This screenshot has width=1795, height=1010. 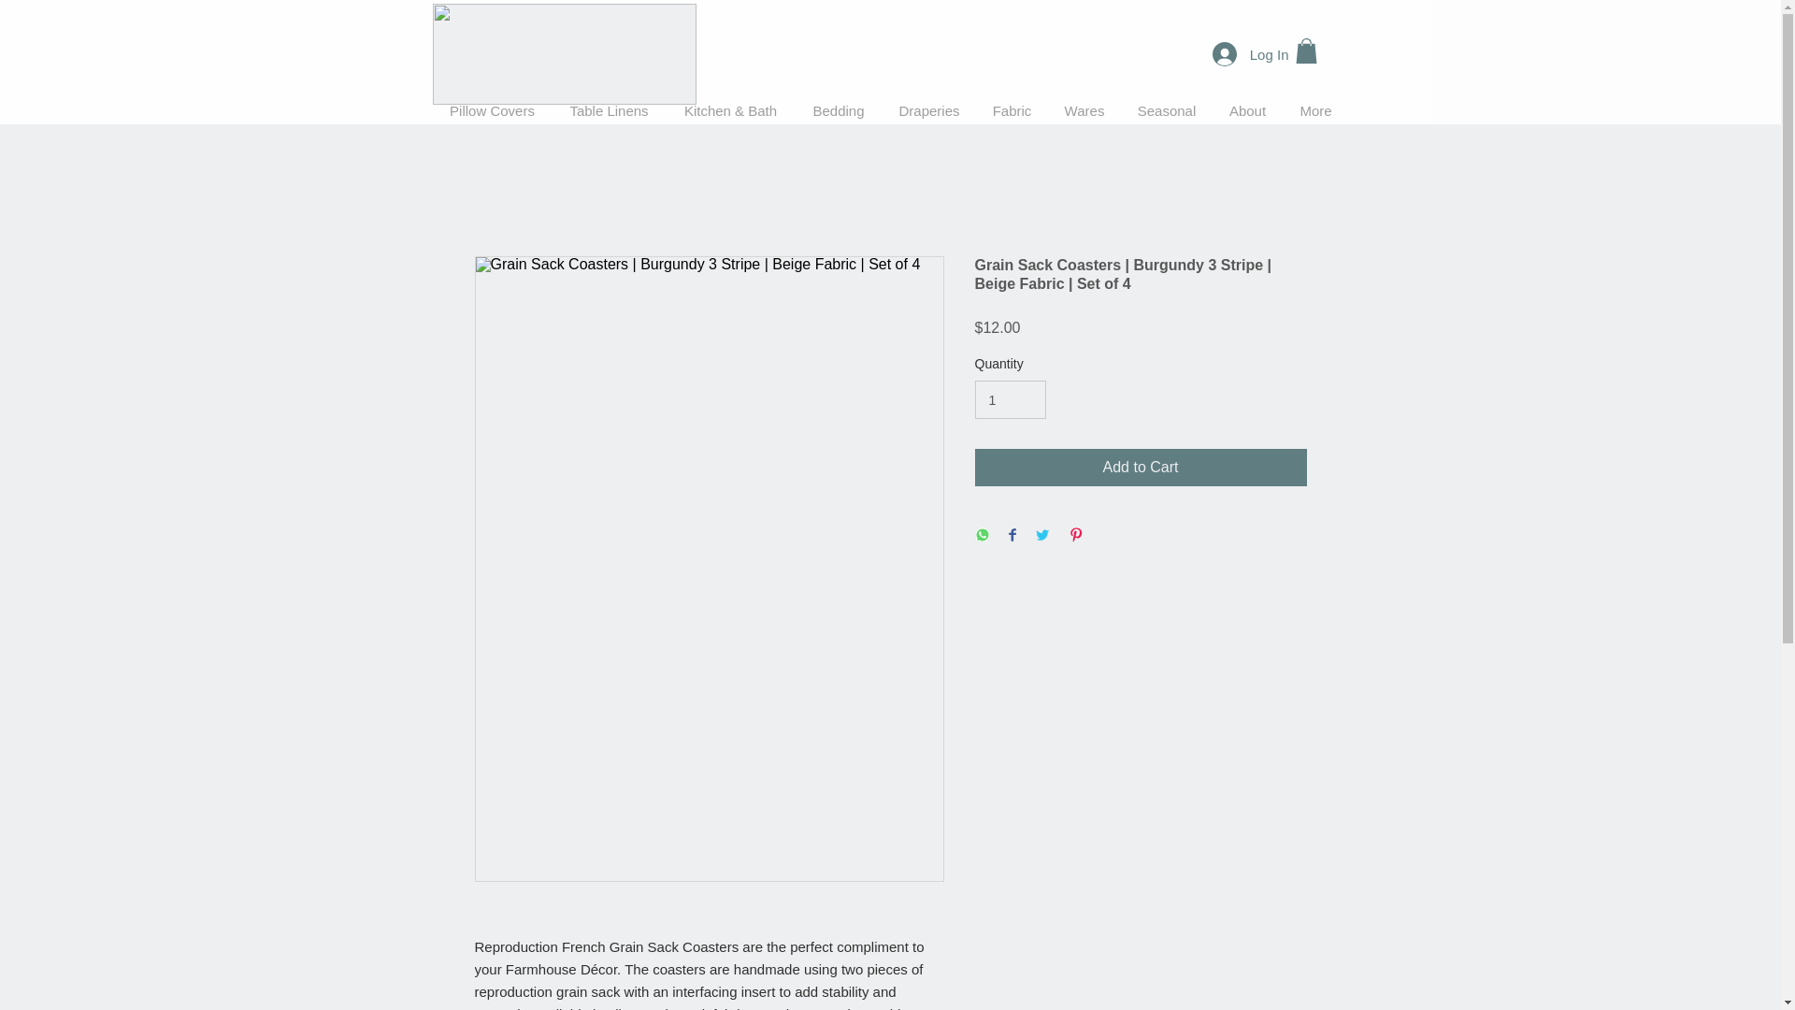 What do you see at coordinates (1251, 53) in the screenshot?
I see `Log In` at bounding box center [1251, 53].